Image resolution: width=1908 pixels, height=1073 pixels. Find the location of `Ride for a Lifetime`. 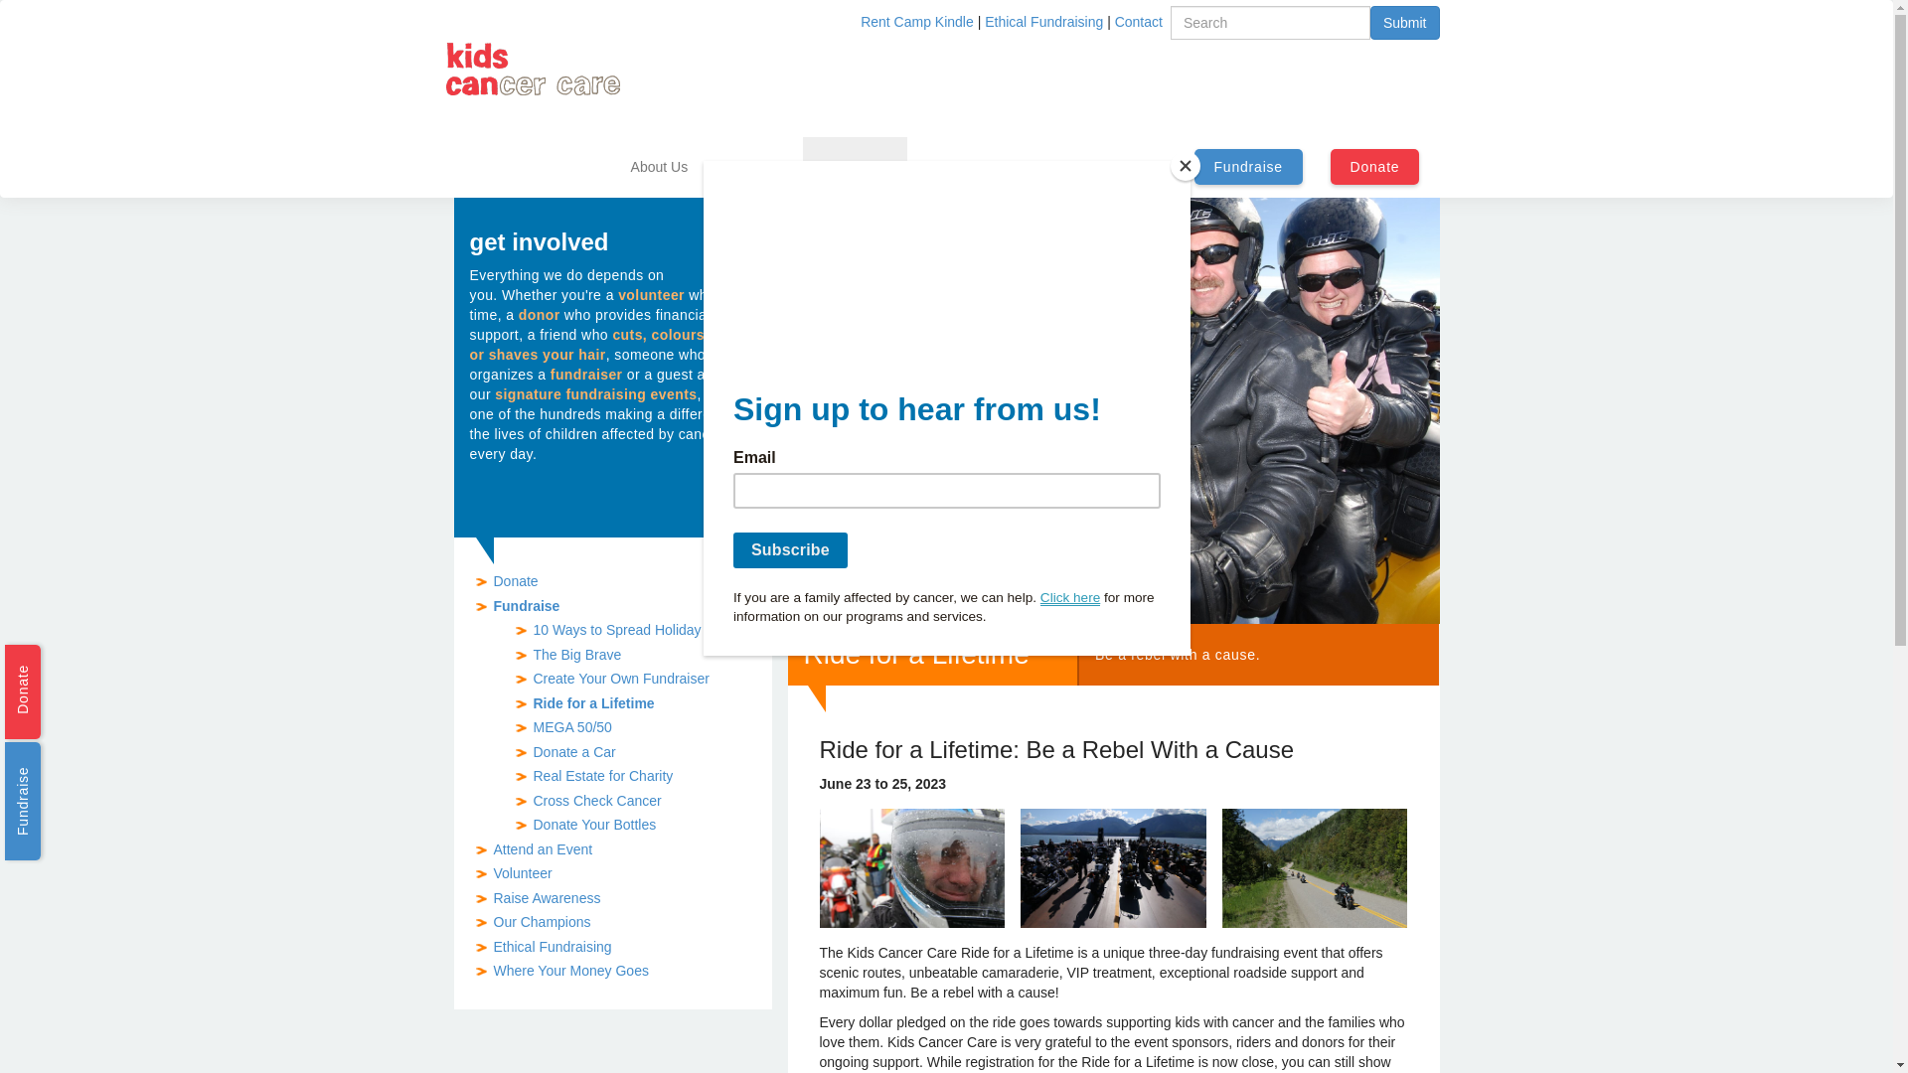

Ride for a Lifetime is located at coordinates (593, 703).